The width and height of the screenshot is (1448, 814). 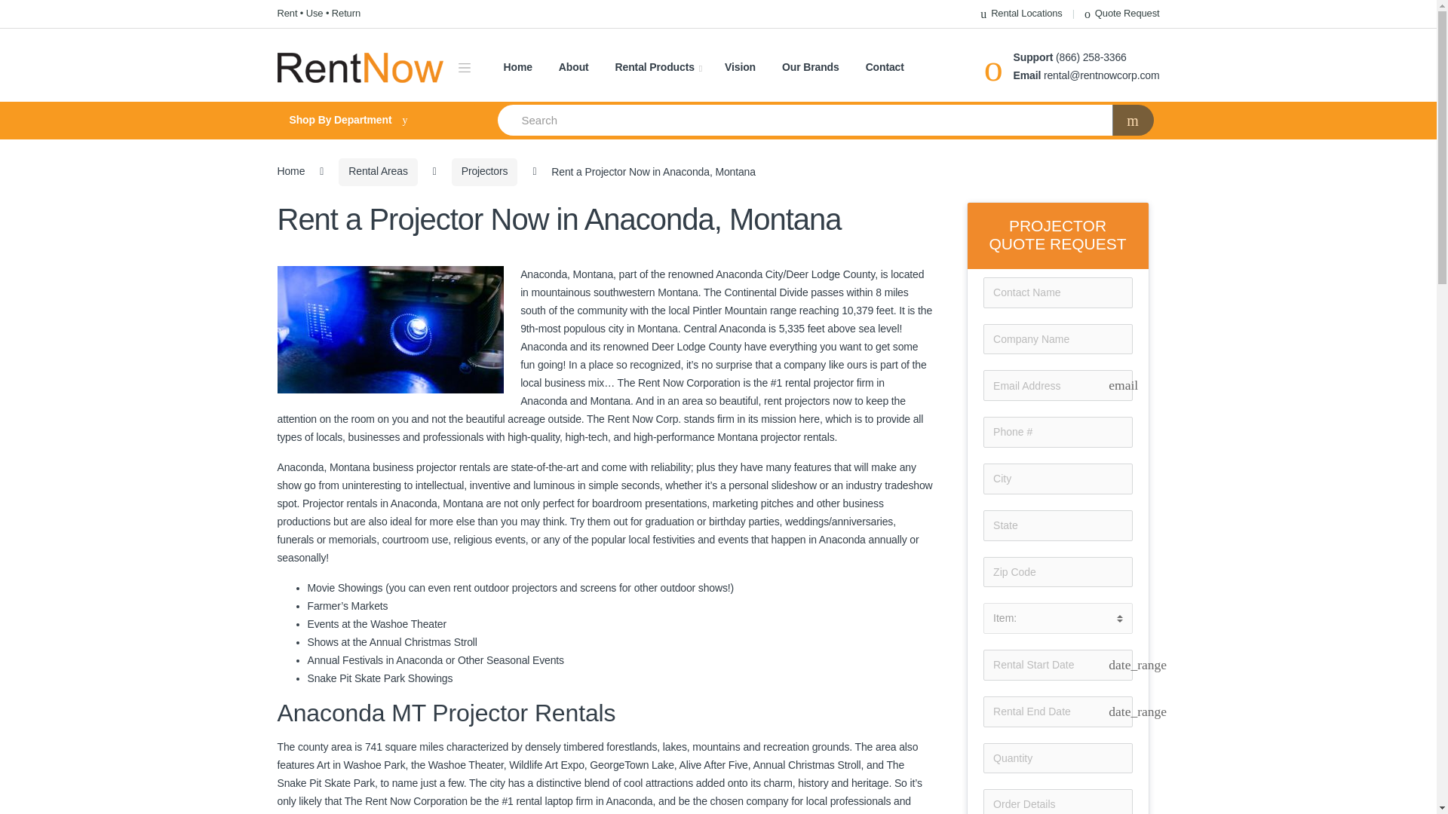 I want to click on Rental Products, so click(x=659, y=68).